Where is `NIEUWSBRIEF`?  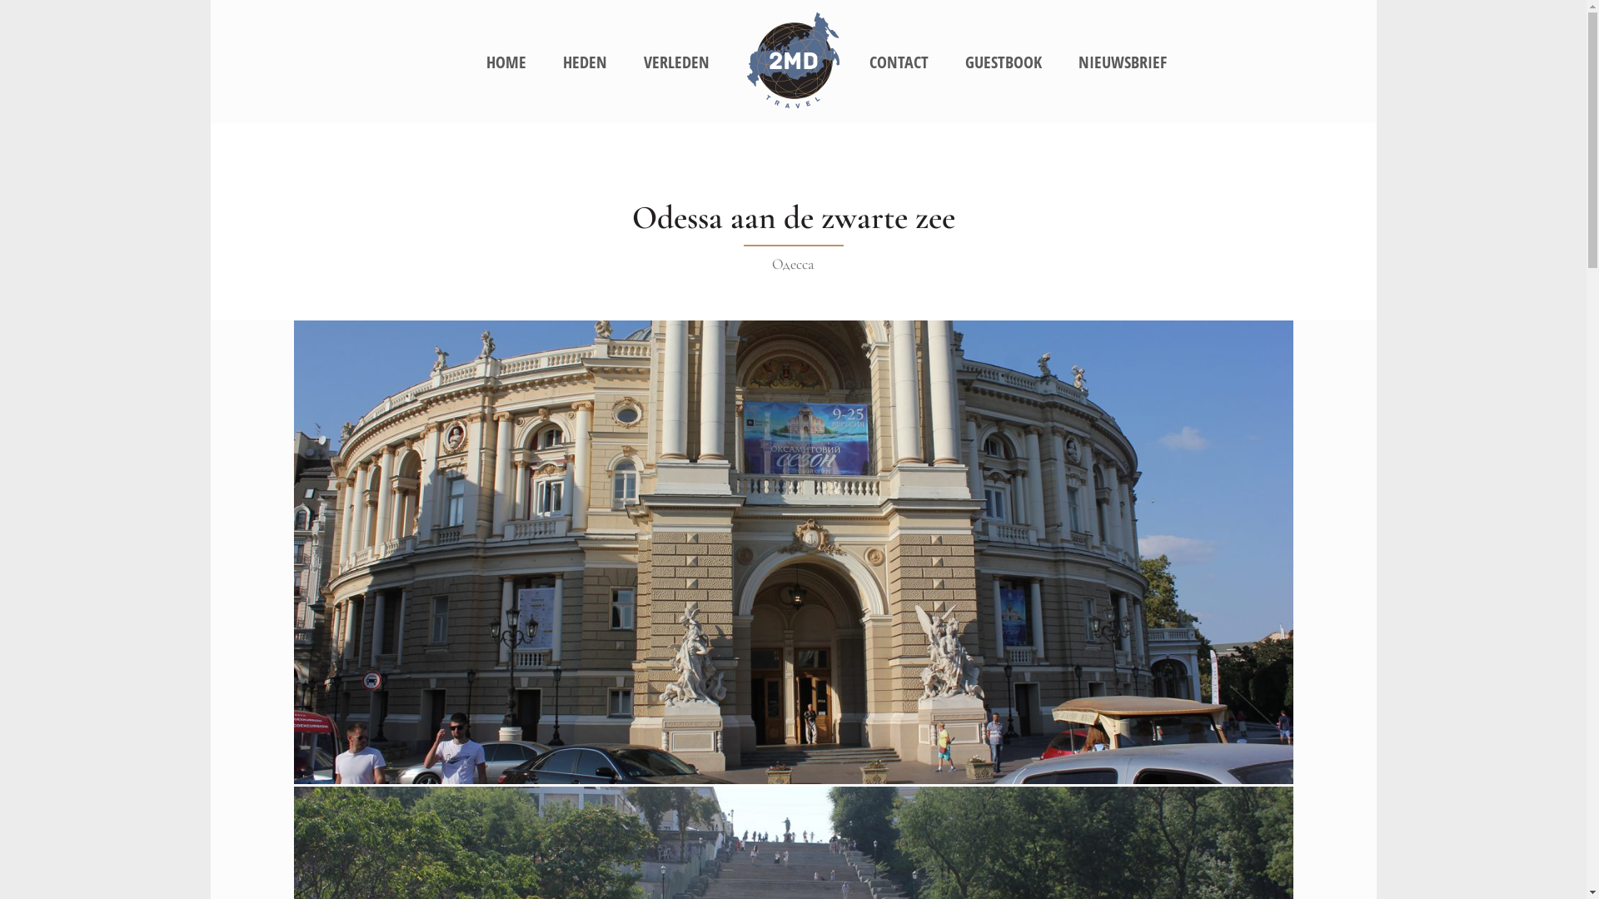
NIEUWSBRIEF is located at coordinates (1123, 63).